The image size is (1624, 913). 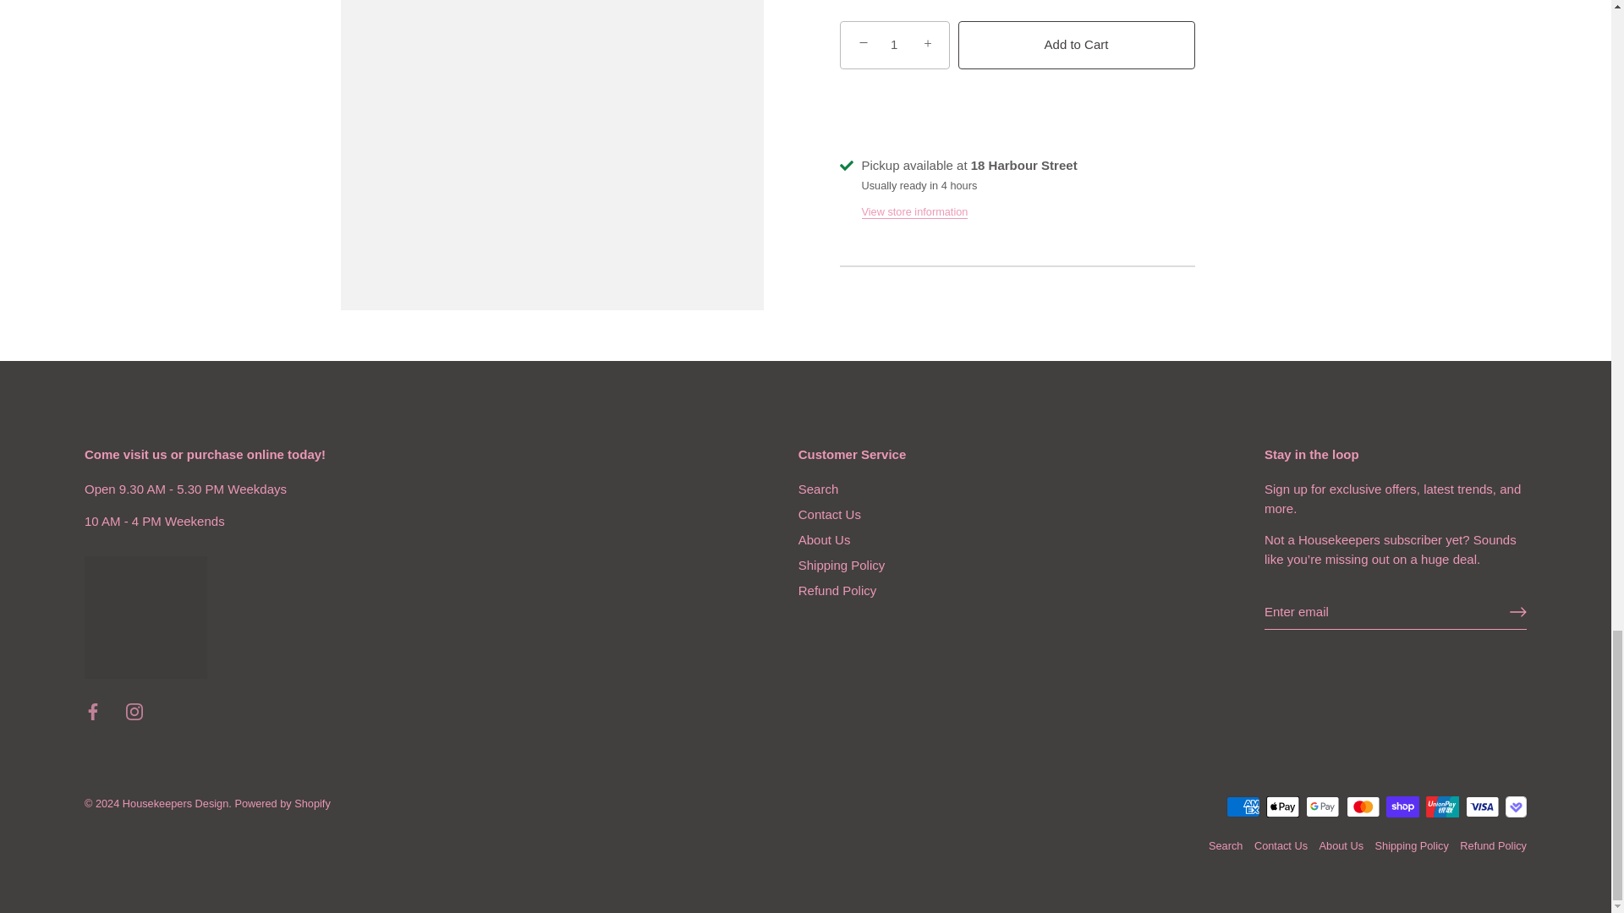 What do you see at coordinates (1243, 806) in the screenshot?
I see `American Express` at bounding box center [1243, 806].